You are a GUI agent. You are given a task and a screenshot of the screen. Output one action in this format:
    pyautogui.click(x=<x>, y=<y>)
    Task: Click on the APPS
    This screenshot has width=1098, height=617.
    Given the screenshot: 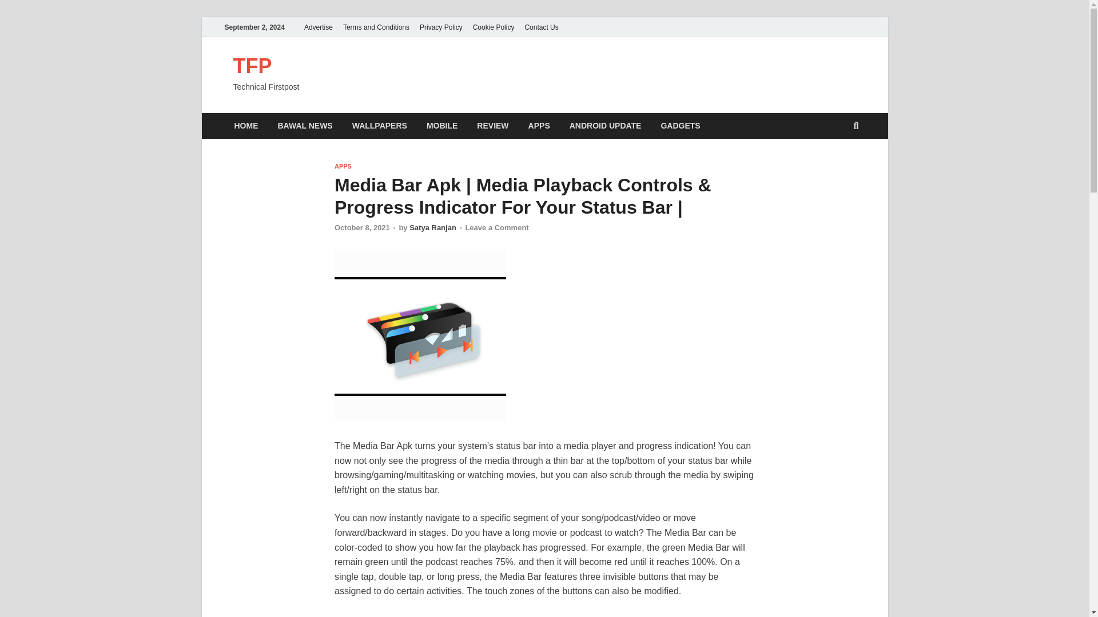 What is the action you would take?
    pyautogui.click(x=539, y=126)
    